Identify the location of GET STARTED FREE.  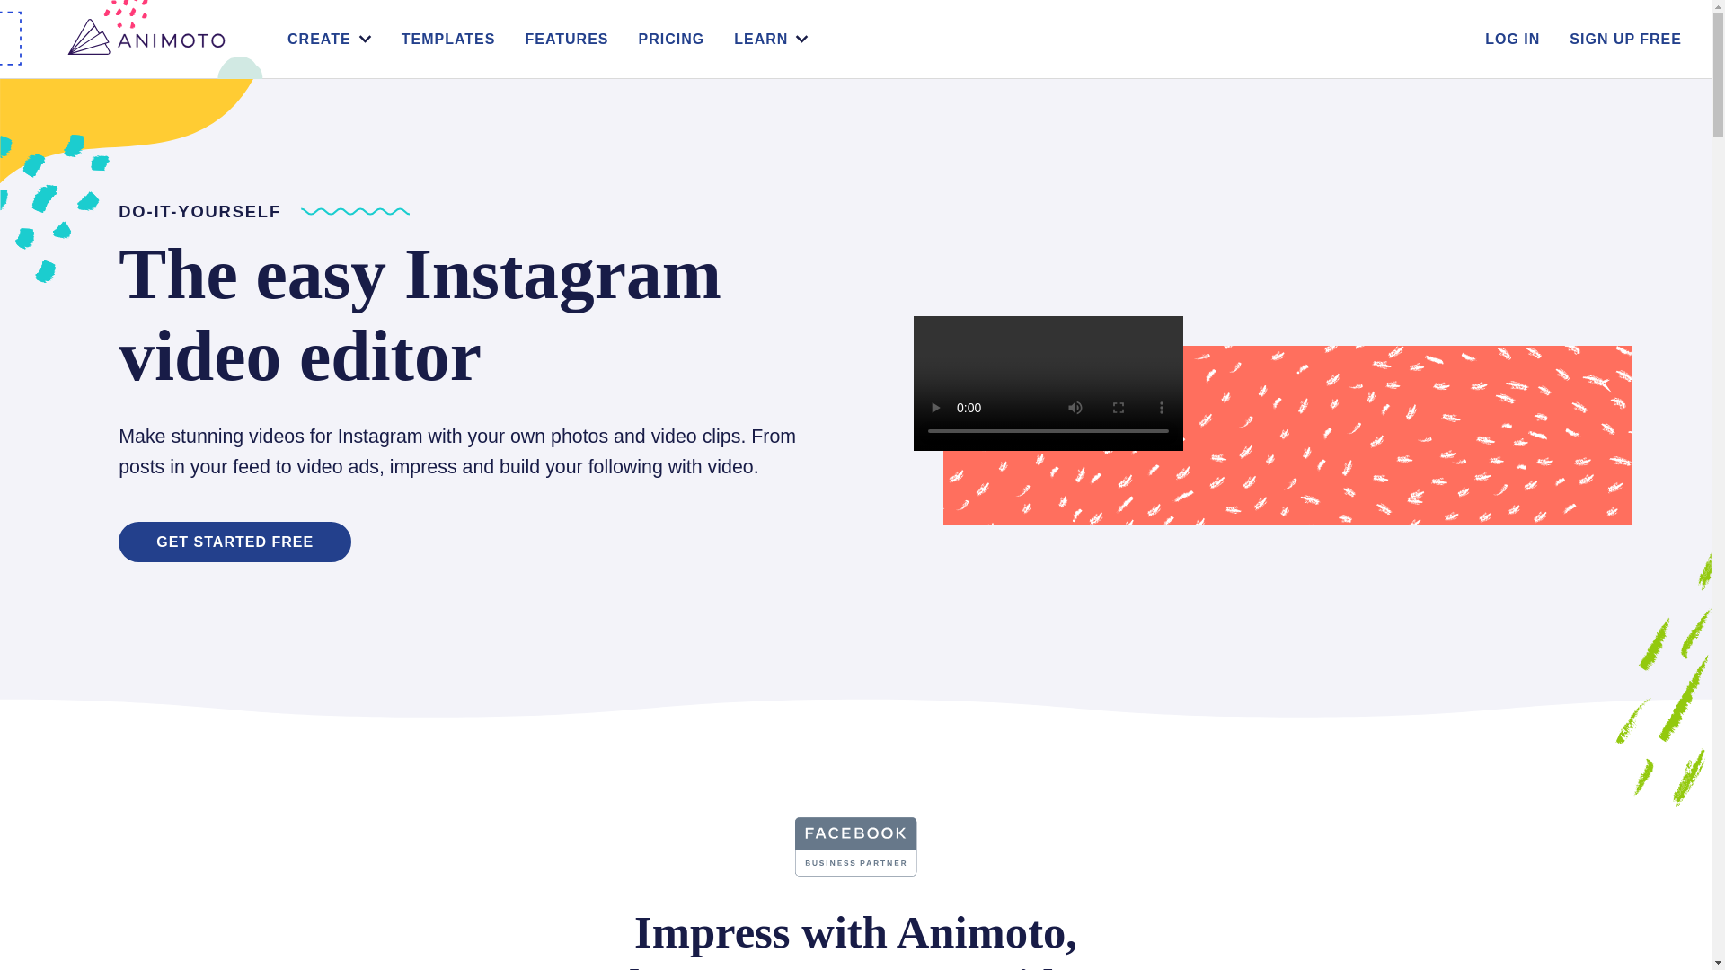
(235, 542).